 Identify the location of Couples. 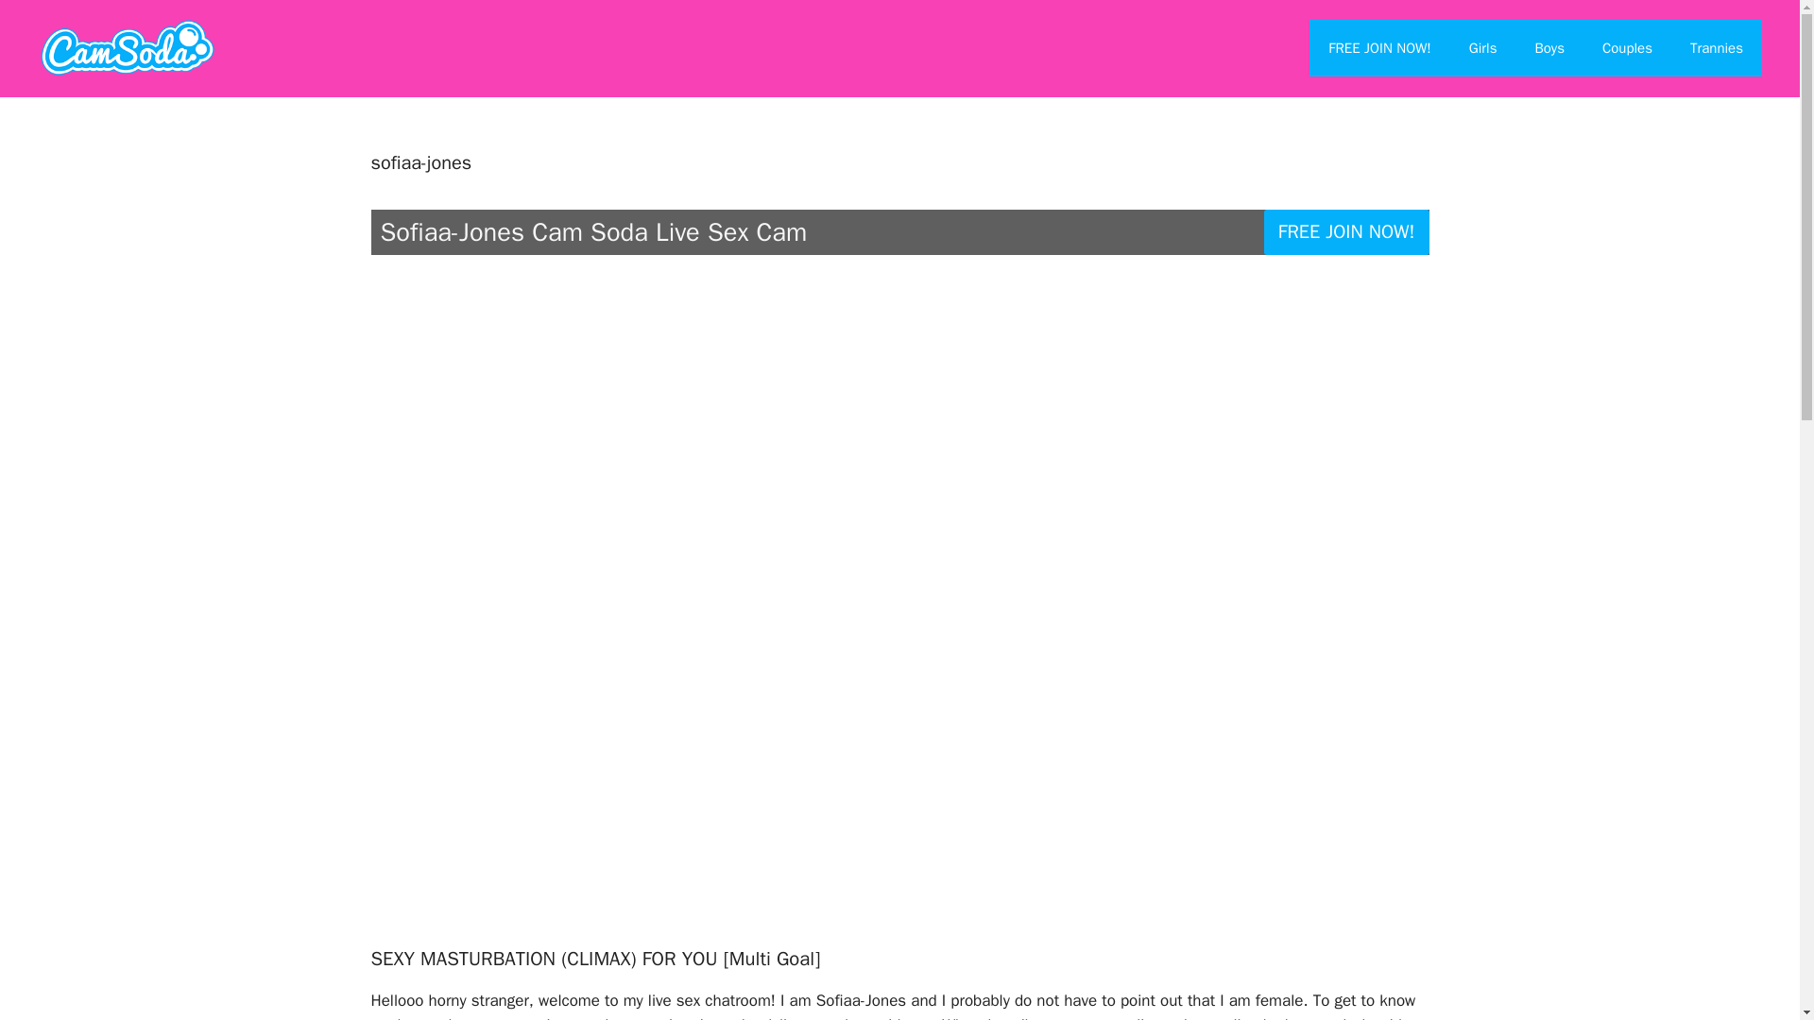
(1627, 47).